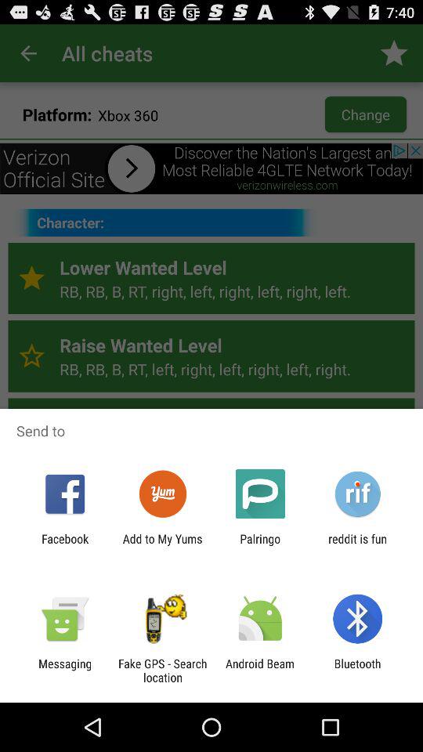 This screenshot has height=752, width=423. Describe the element at coordinates (260, 671) in the screenshot. I see `launch the icon next to fake gps search app` at that location.